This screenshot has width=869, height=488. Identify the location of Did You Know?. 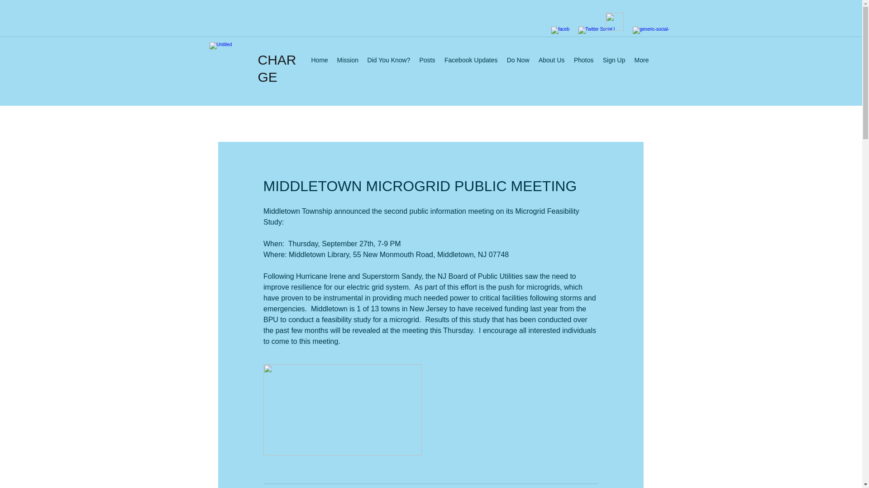
(389, 60).